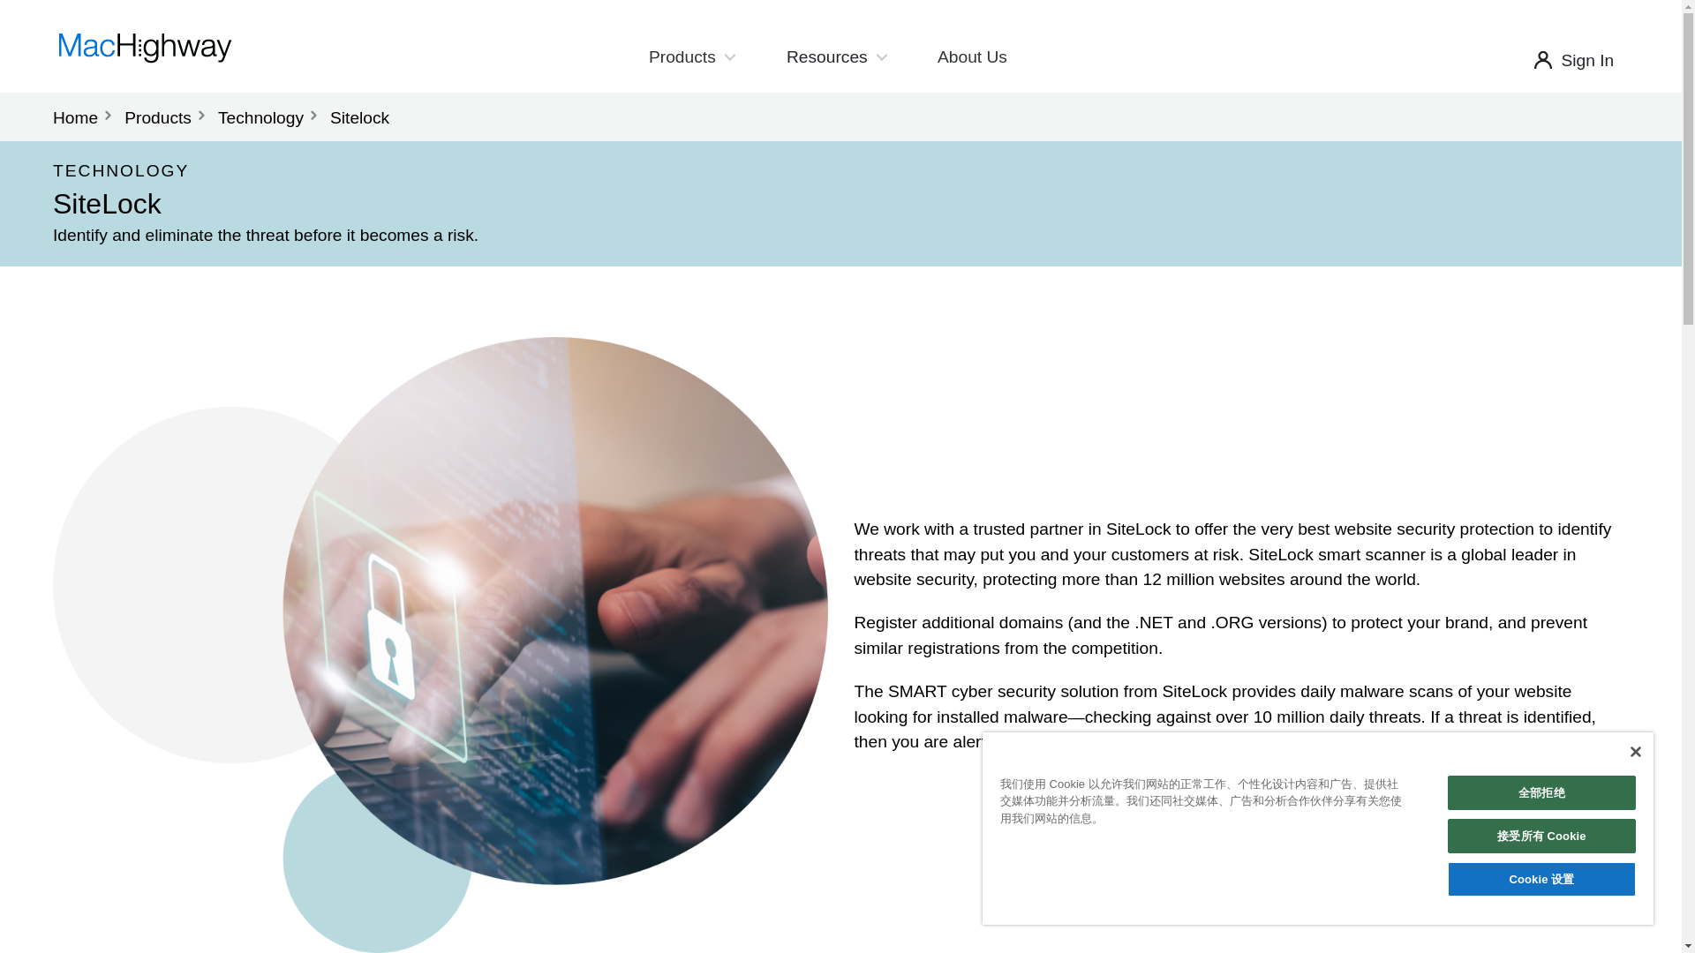 The height and width of the screenshot is (953, 1695). I want to click on Resources, so click(836, 56).